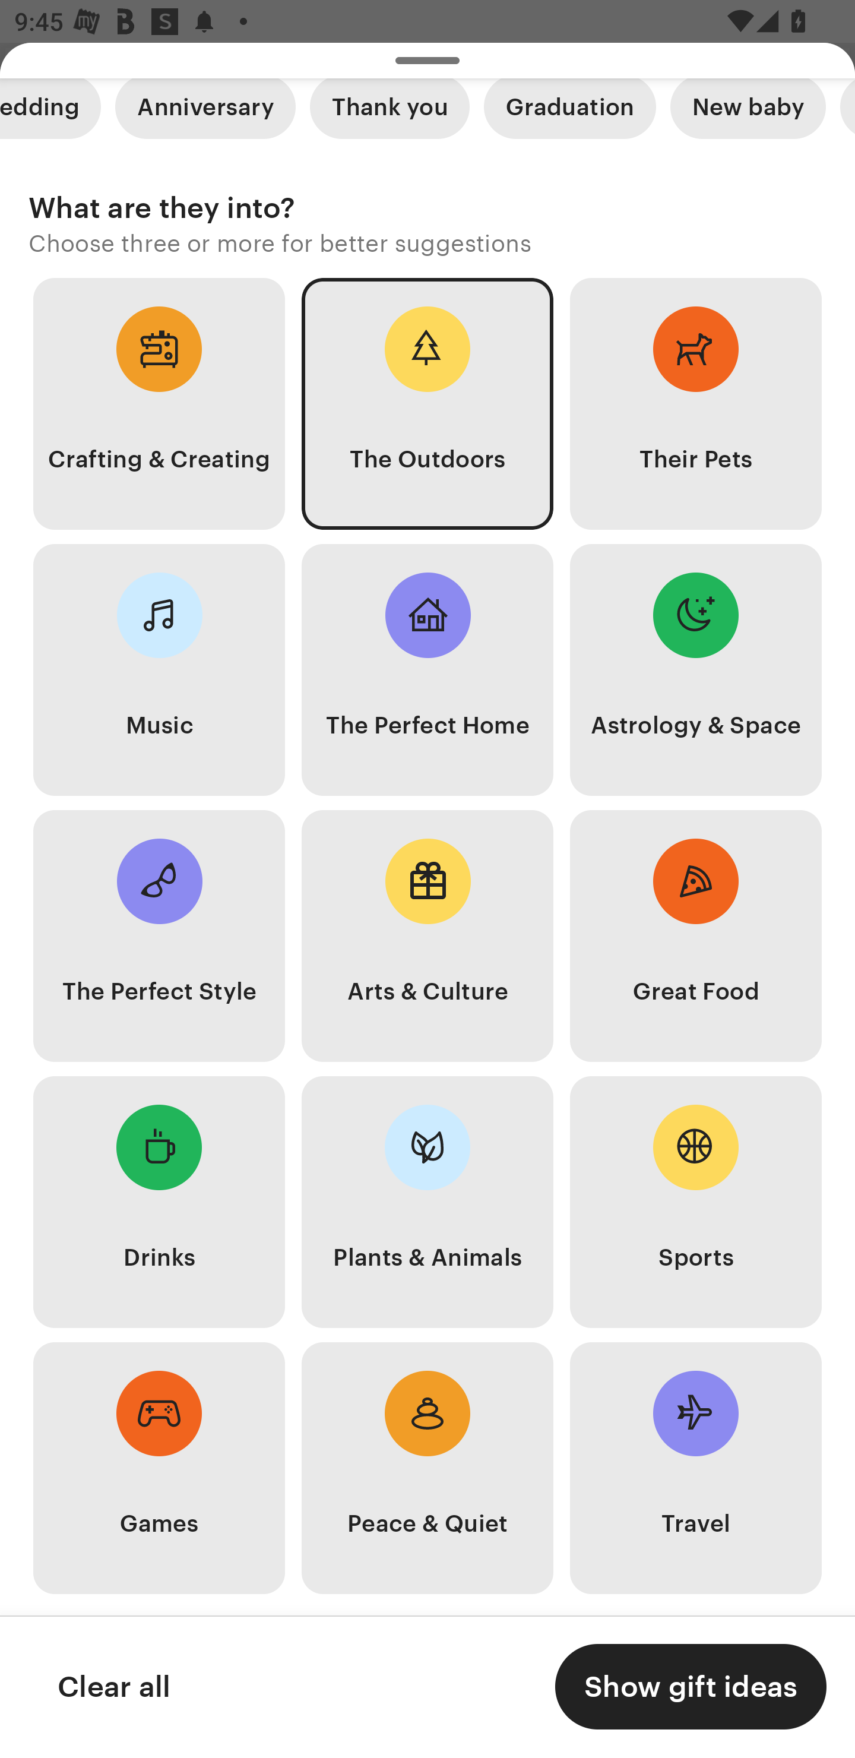 This screenshot has width=855, height=1758. Describe the element at coordinates (113, 1687) in the screenshot. I see `Clear all` at that location.